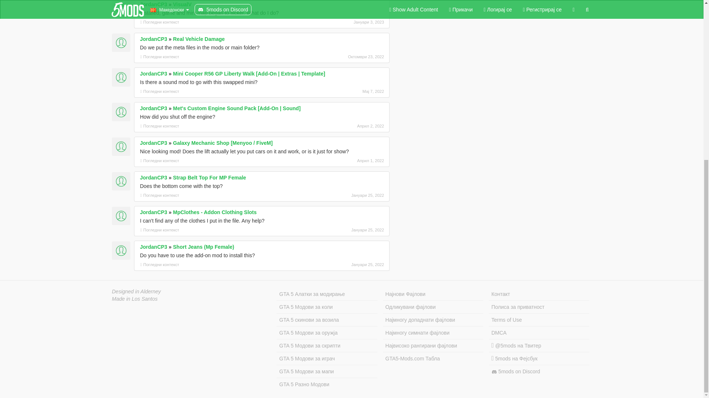  I want to click on 5mods on Discord, so click(539, 371).